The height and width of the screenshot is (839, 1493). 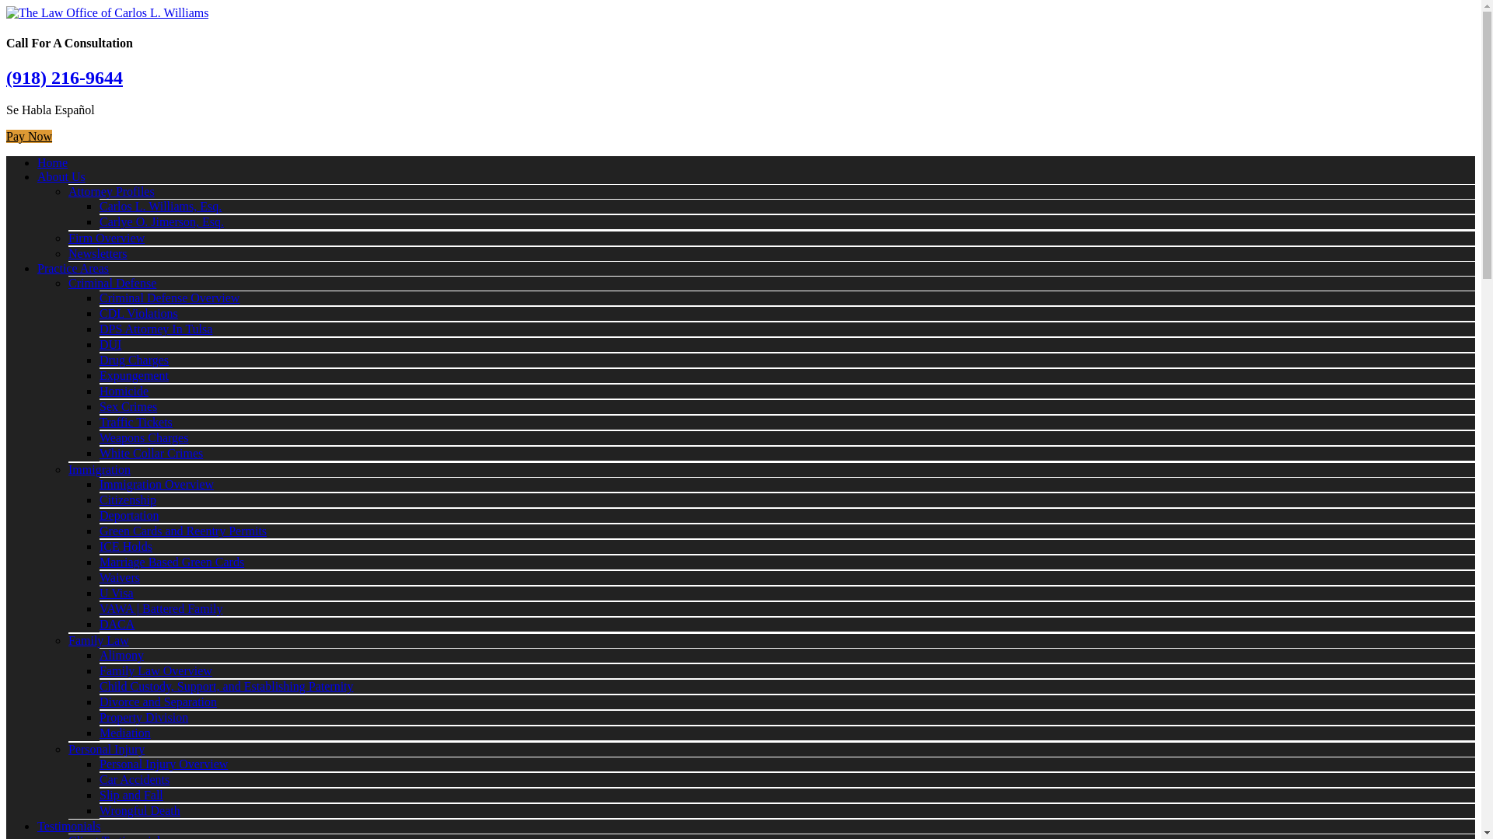 What do you see at coordinates (170, 298) in the screenshot?
I see `Criminal Defense Overview` at bounding box center [170, 298].